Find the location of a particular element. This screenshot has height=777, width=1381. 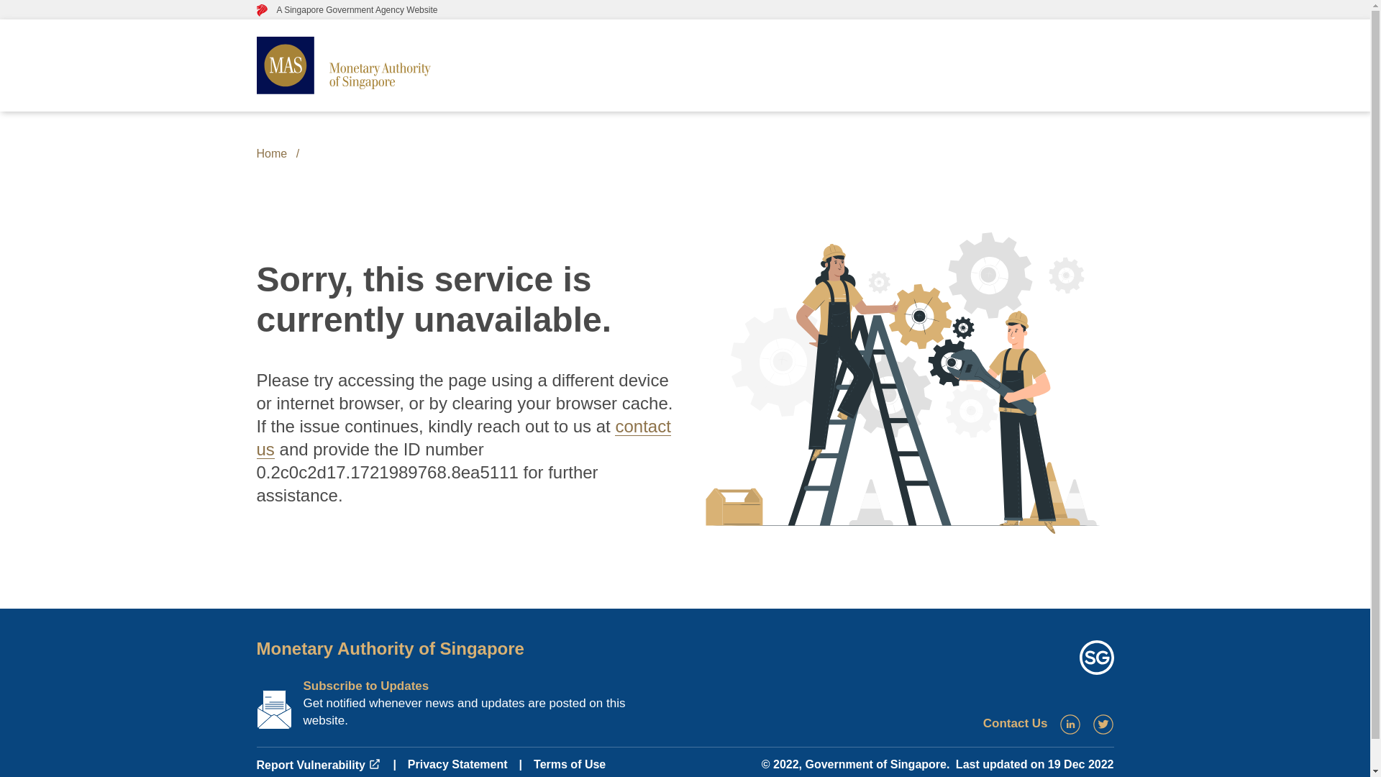

contact us is located at coordinates (462, 437).